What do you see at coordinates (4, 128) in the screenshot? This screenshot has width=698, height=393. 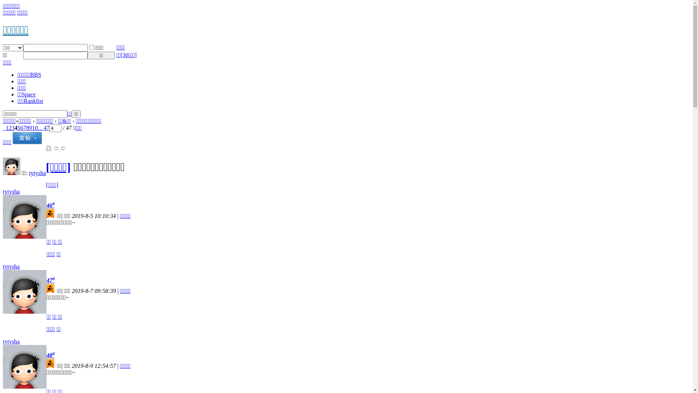 I see `  ` at bounding box center [4, 128].